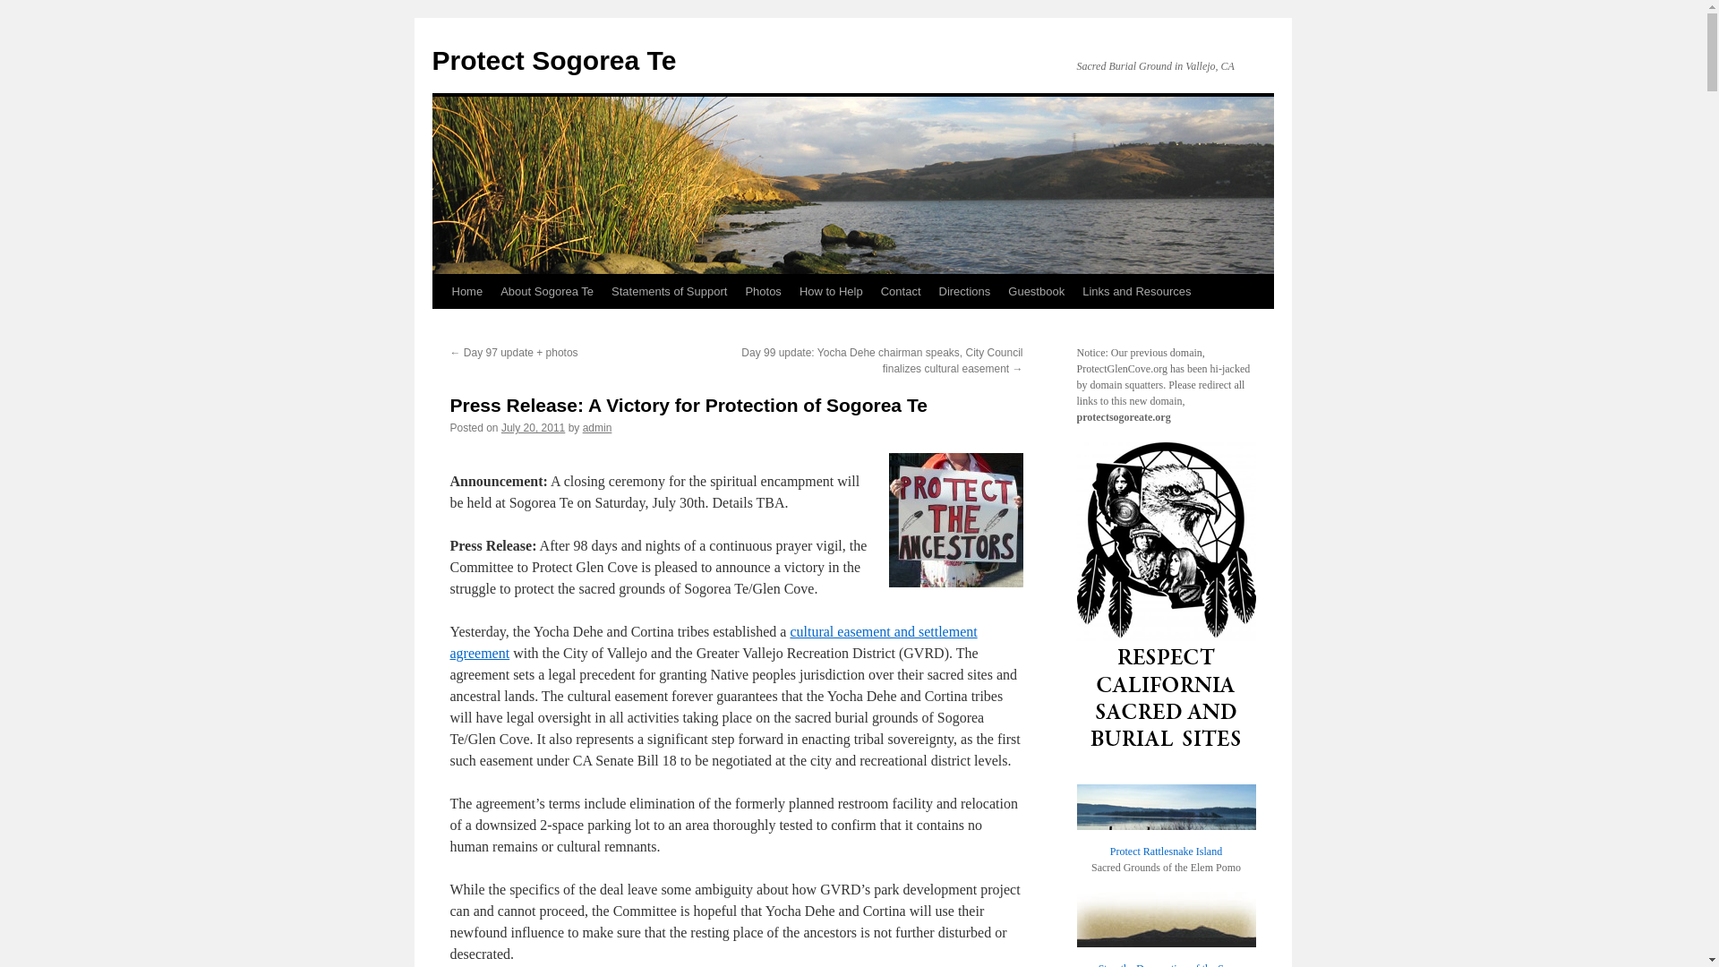 The width and height of the screenshot is (1719, 967). I want to click on July 20, 2011, so click(534, 427).